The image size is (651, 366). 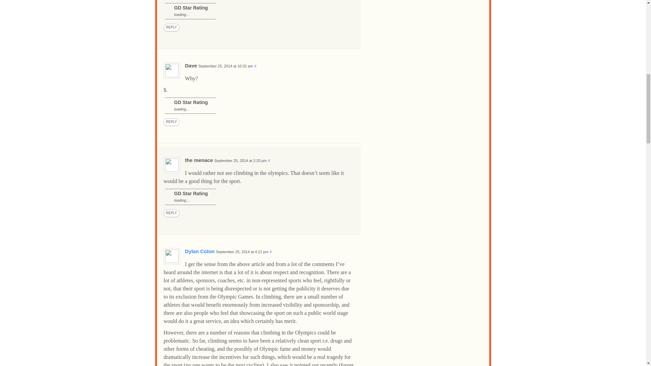 What do you see at coordinates (171, 27) in the screenshot?
I see `REPLY` at bounding box center [171, 27].